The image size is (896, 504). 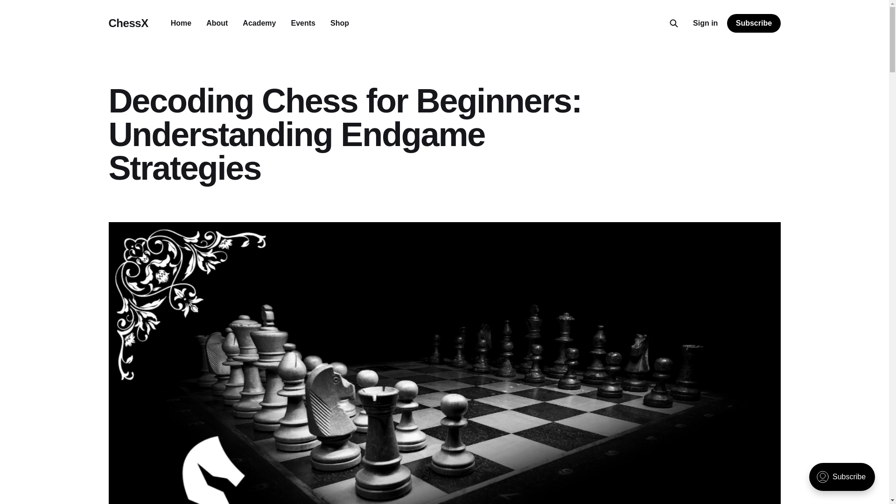 What do you see at coordinates (217, 23) in the screenshot?
I see `About` at bounding box center [217, 23].